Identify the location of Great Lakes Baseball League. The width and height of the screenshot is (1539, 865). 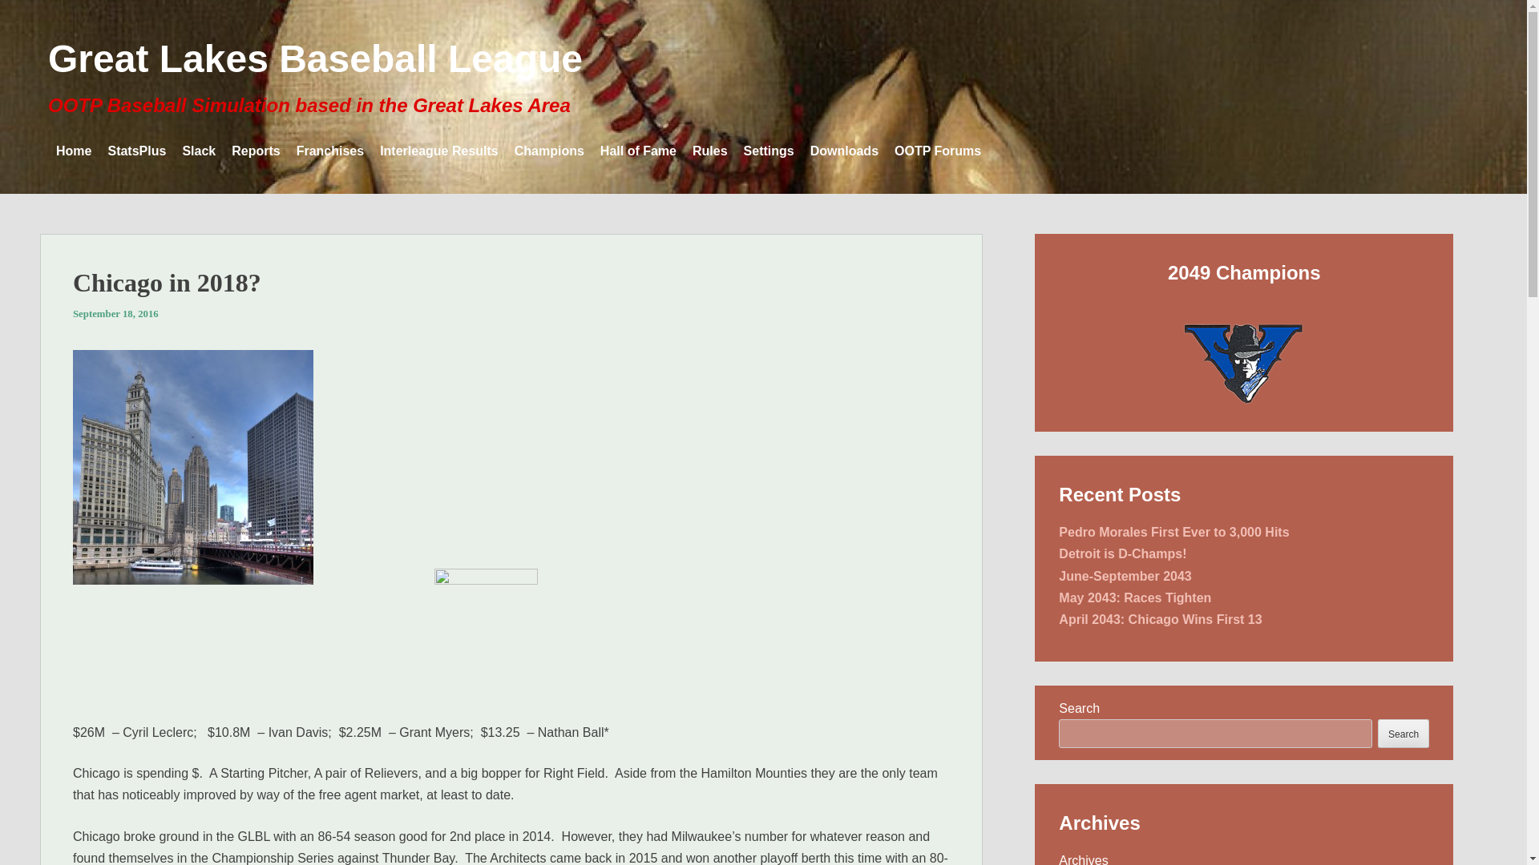
(315, 59).